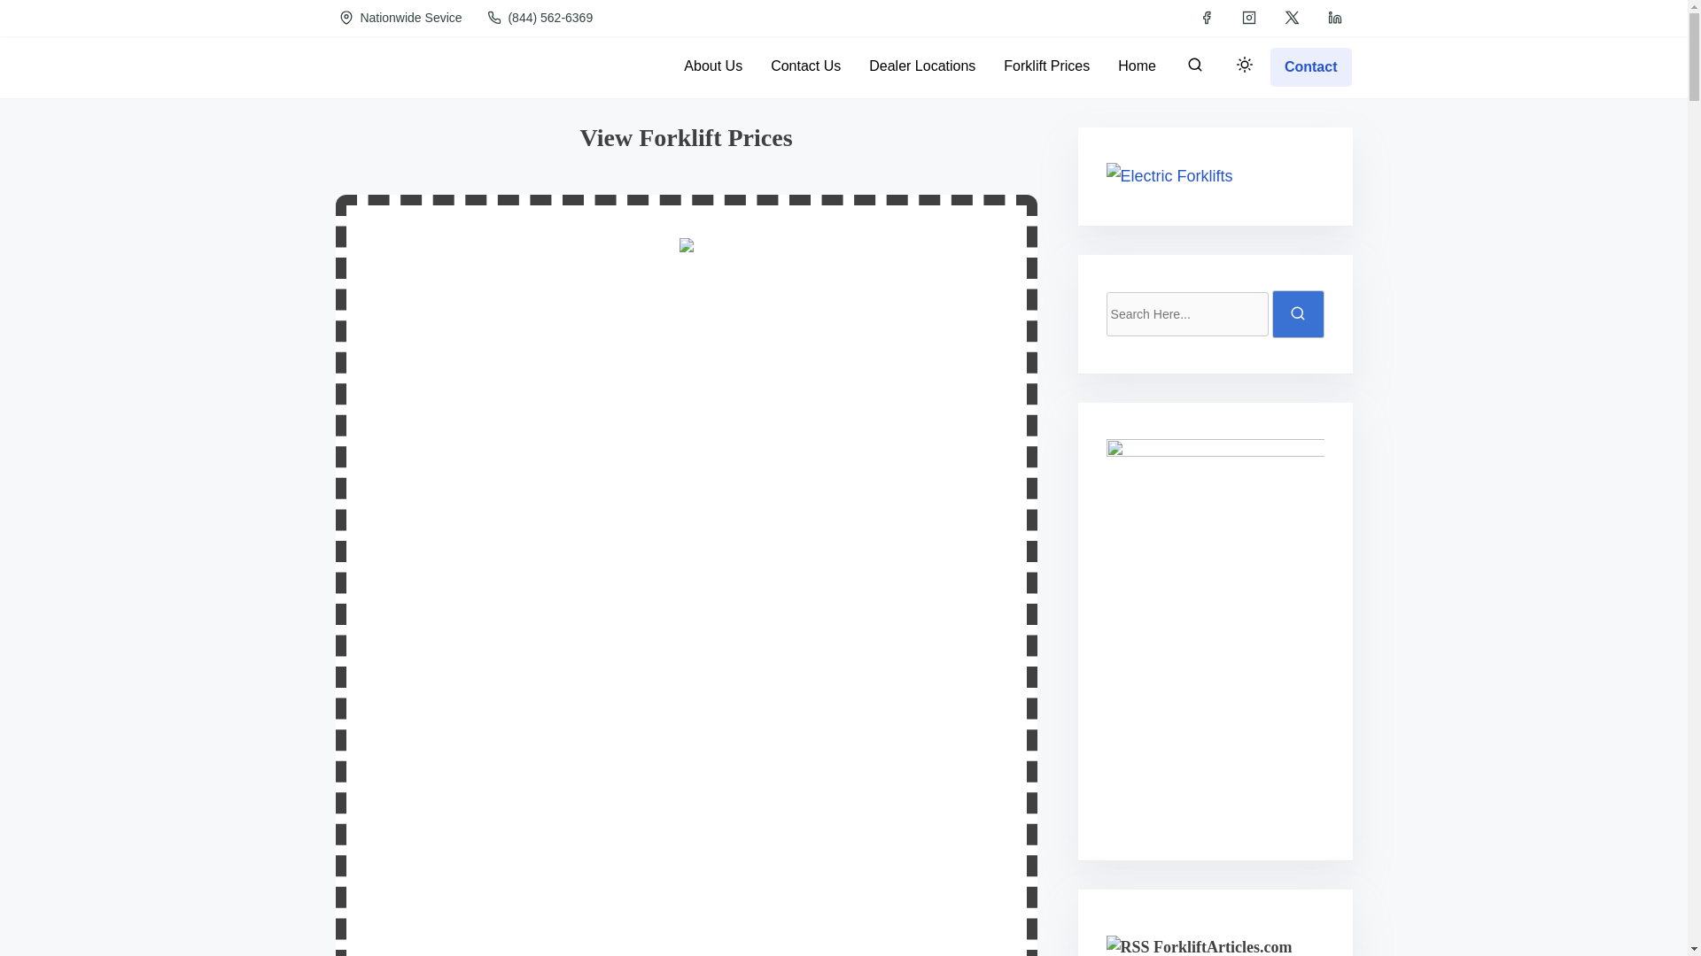 This screenshot has width=1701, height=956. What do you see at coordinates (1137, 66) in the screenshot?
I see `Home` at bounding box center [1137, 66].